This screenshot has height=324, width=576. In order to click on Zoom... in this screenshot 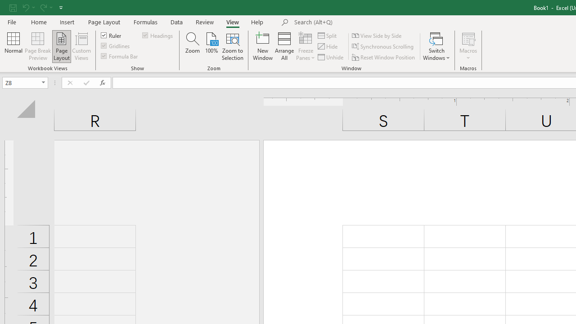, I will do `click(193, 46)`.